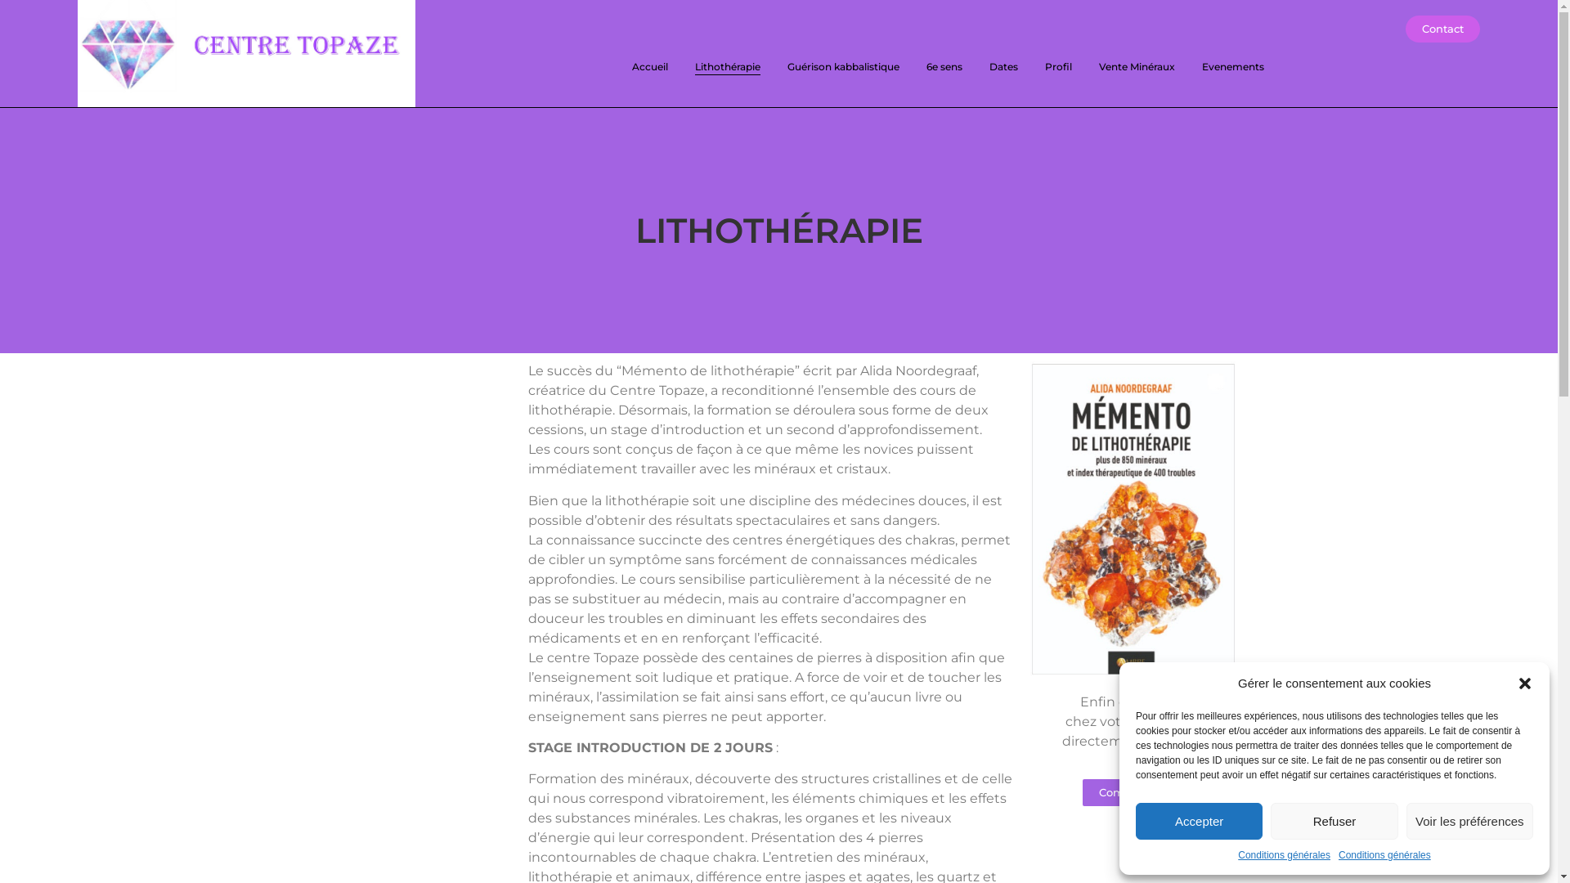 The height and width of the screenshot is (883, 1570). Describe the element at coordinates (944, 67) in the screenshot. I see `6e sens` at that location.